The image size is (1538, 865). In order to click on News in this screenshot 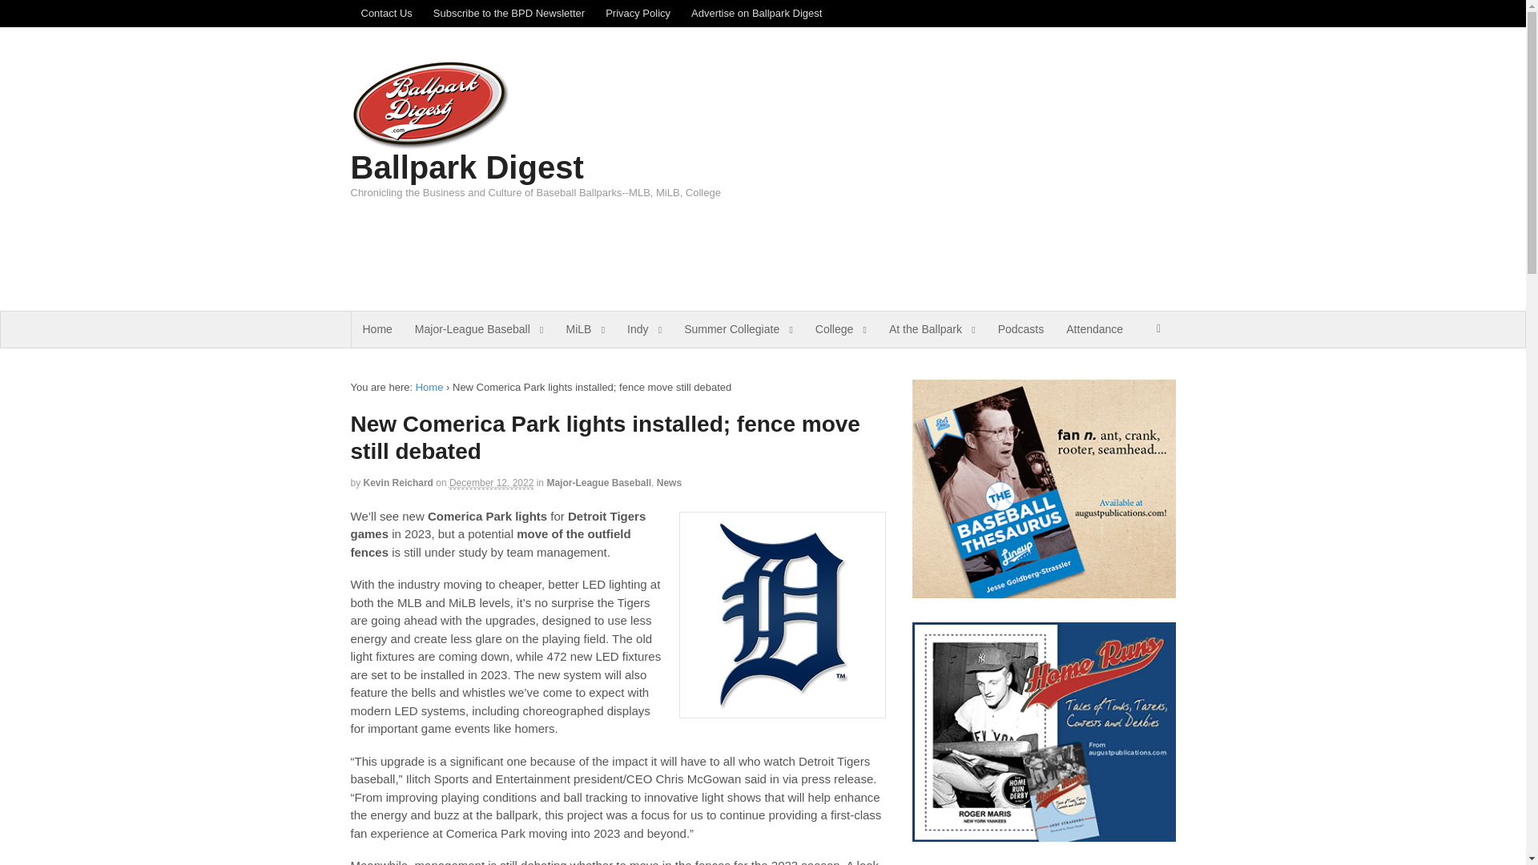, I will do `click(668, 483)`.